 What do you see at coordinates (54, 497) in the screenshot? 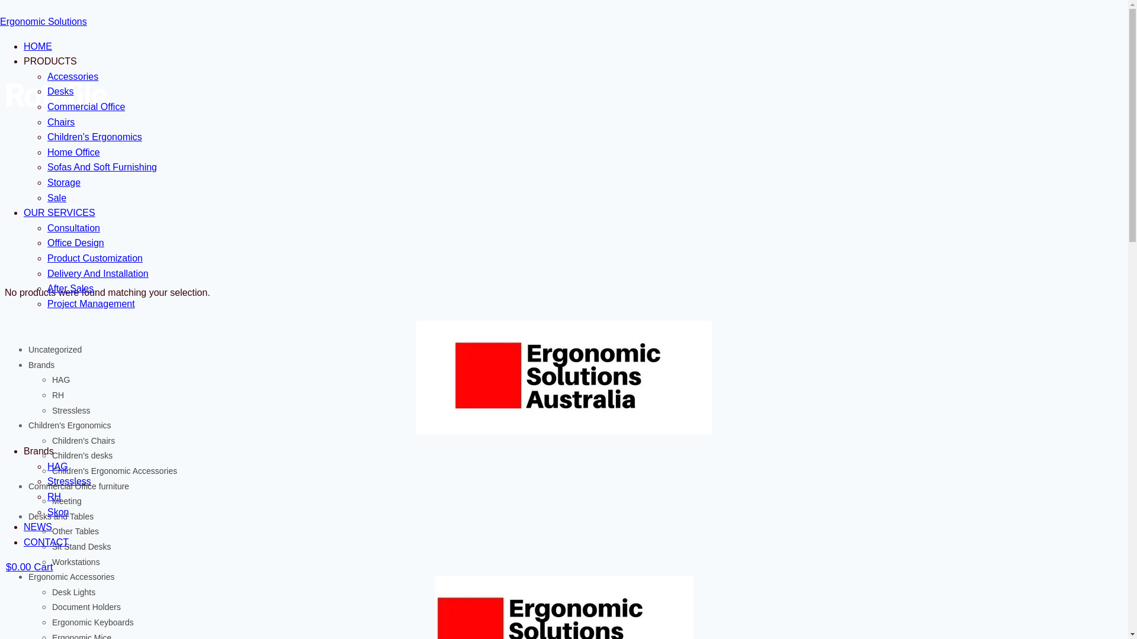
I see `RH` at bounding box center [54, 497].